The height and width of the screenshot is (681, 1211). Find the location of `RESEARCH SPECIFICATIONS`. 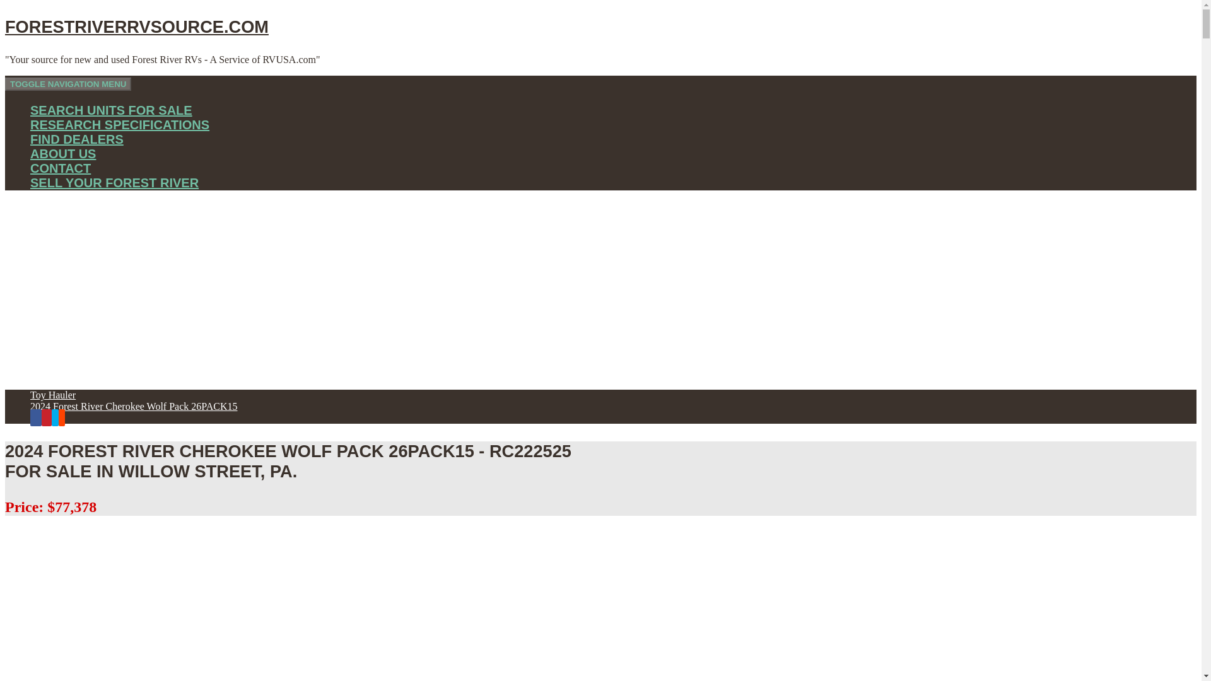

RESEARCH SPECIFICATIONS is located at coordinates (120, 125).